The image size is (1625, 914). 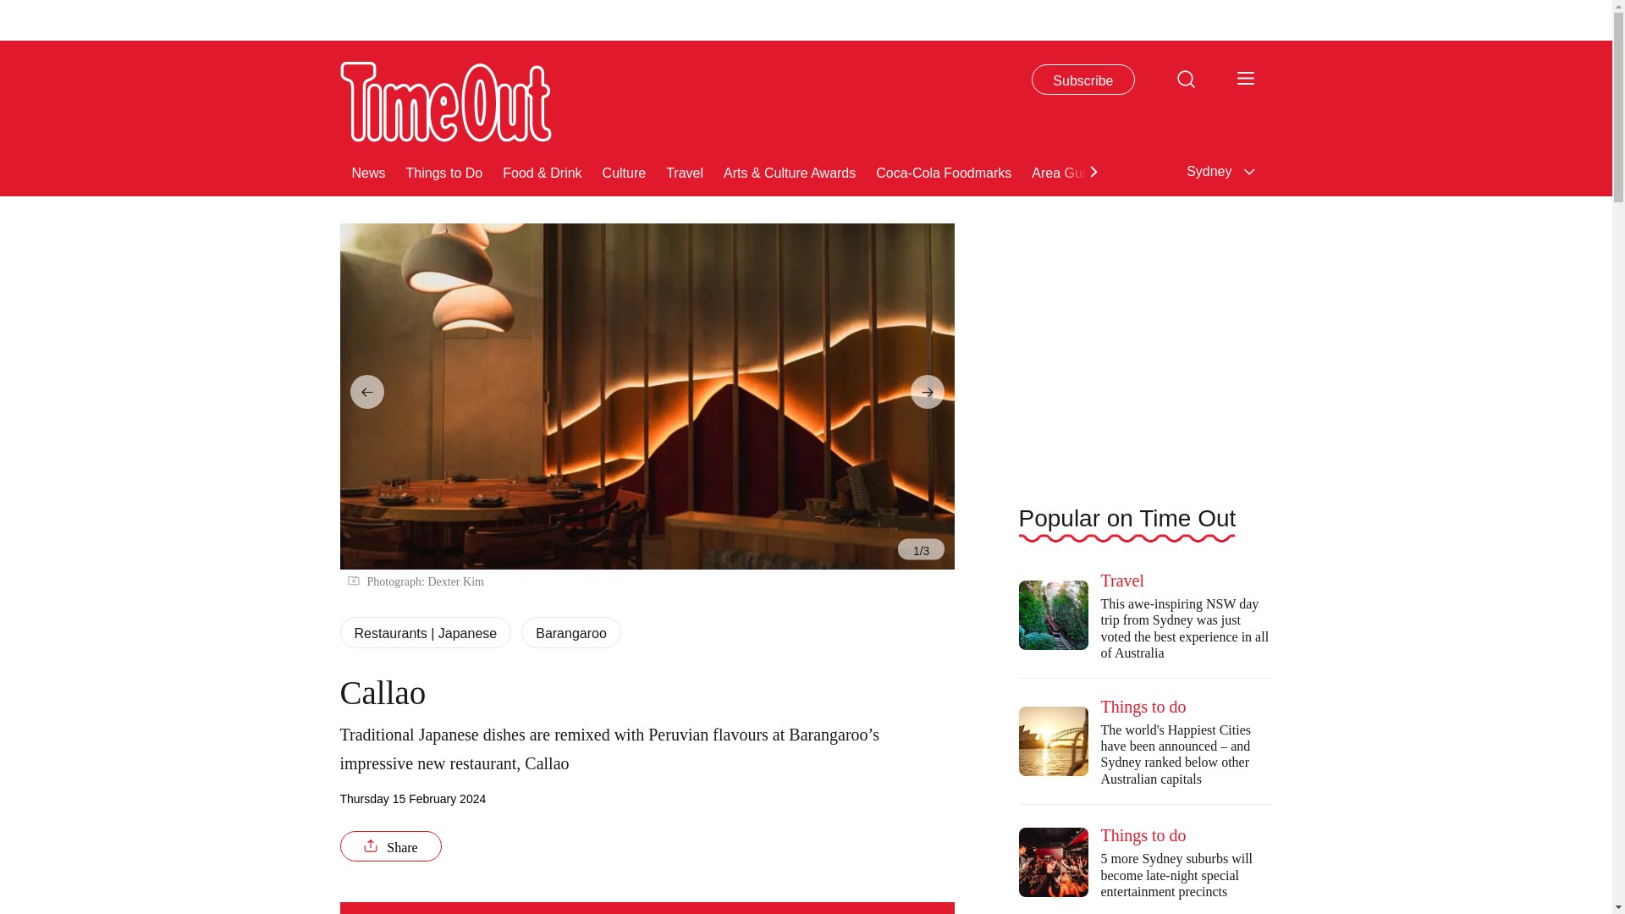 I want to click on Shopping, so click(x=1202, y=171).